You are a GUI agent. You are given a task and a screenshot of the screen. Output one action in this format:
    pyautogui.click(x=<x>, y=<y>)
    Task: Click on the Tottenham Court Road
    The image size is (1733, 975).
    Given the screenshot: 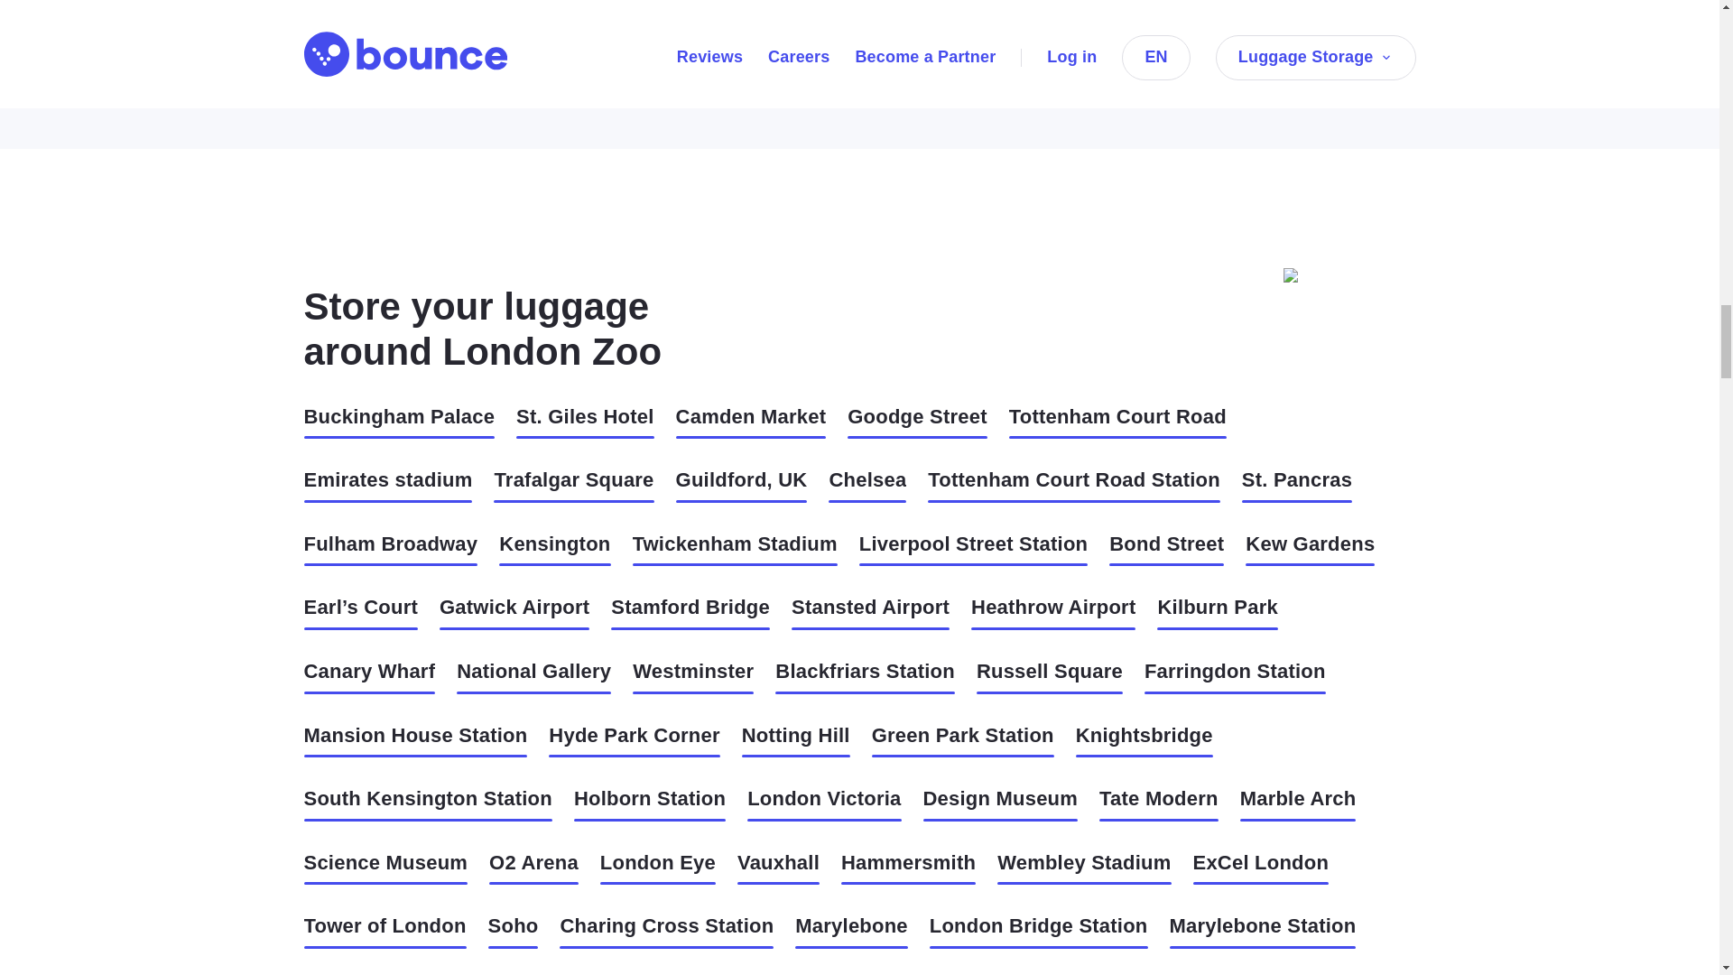 What is the action you would take?
    pyautogui.click(x=1117, y=422)
    